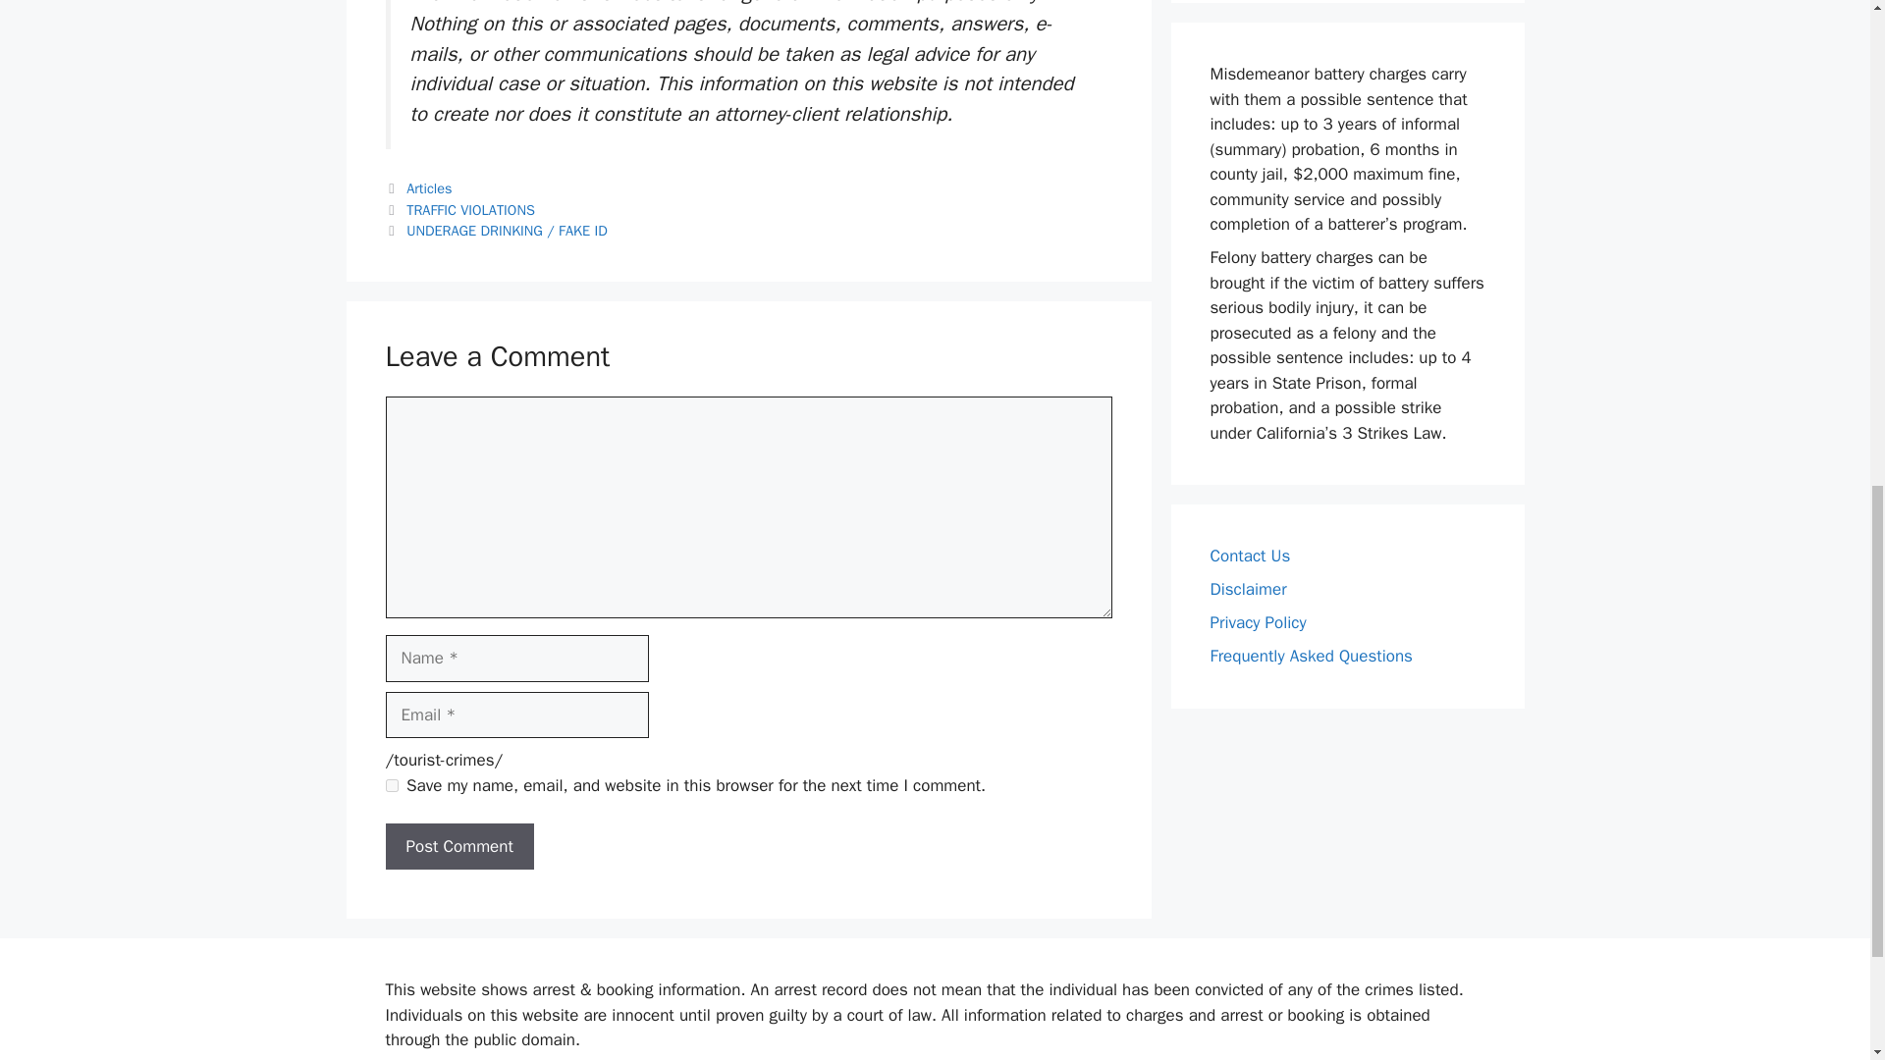 Image resolution: width=1885 pixels, height=1060 pixels. What do you see at coordinates (471, 210) in the screenshot?
I see `TRAFFIC VIOLATIONS` at bounding box center [471, 210].